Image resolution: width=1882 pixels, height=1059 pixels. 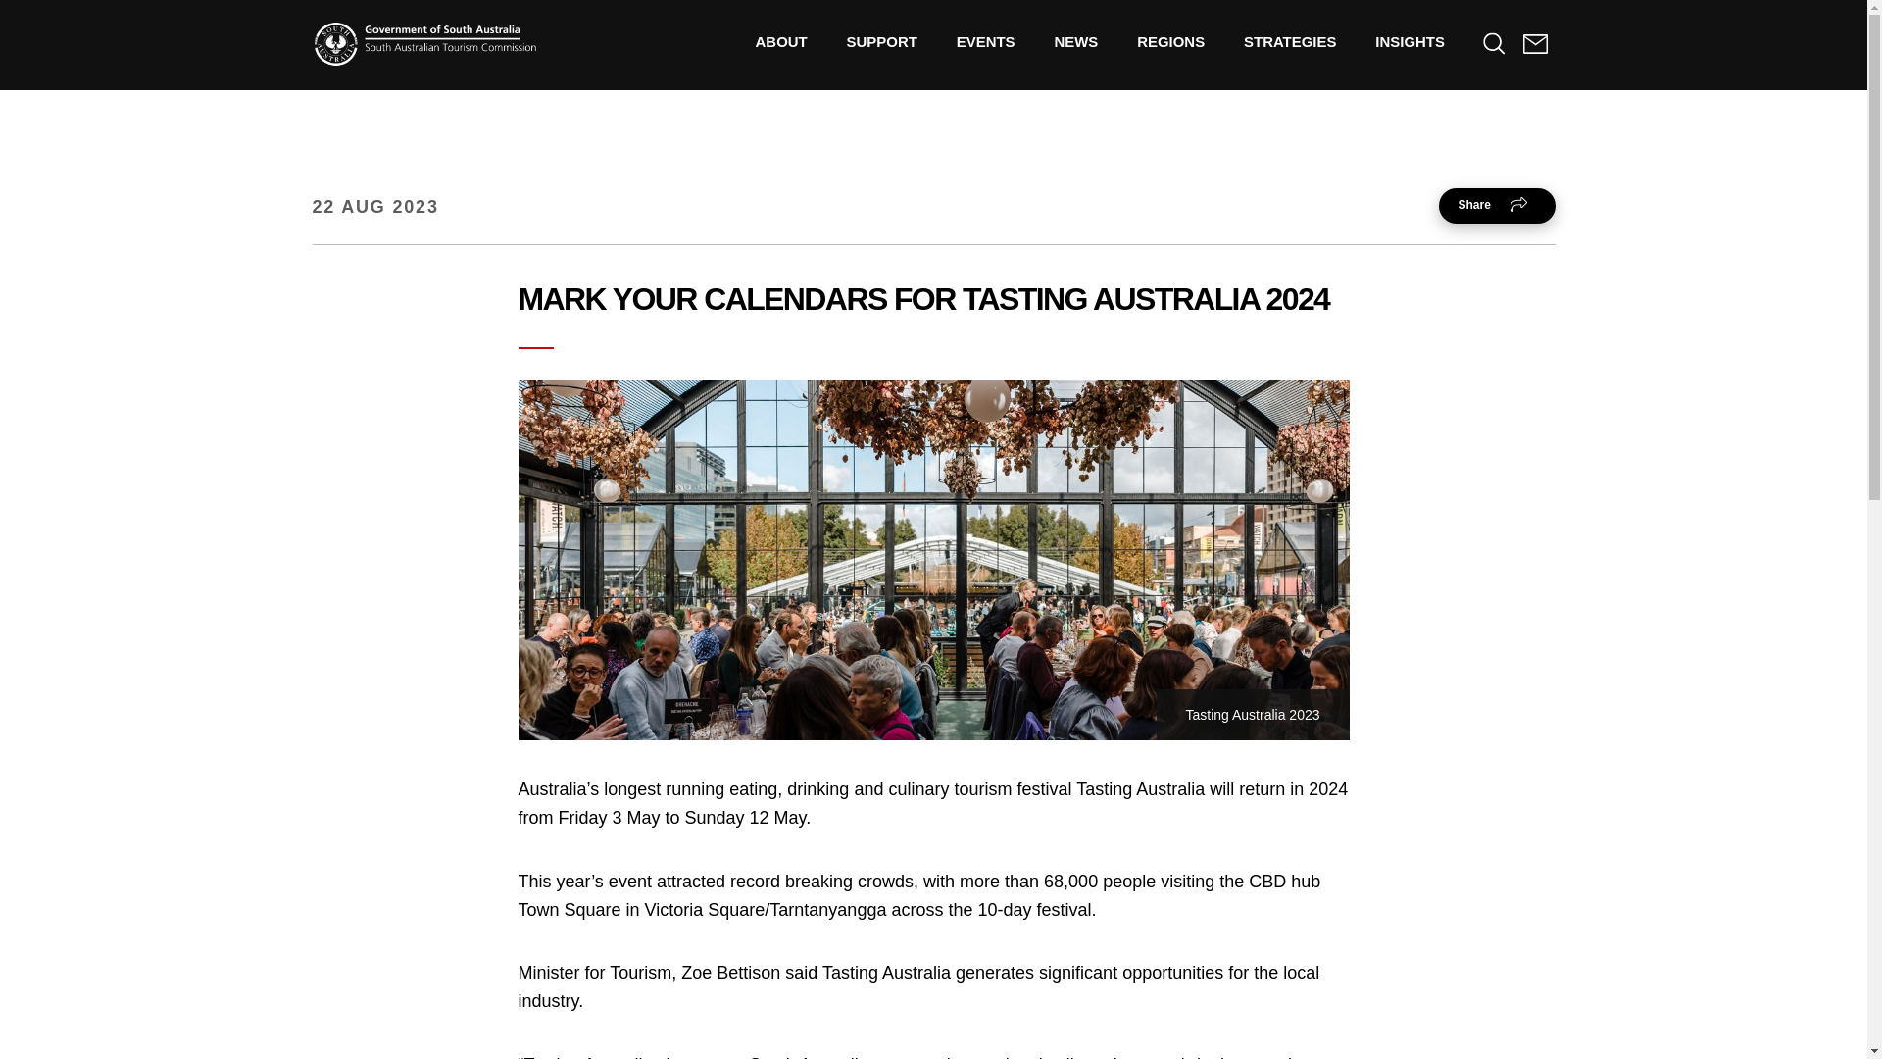 I want to click on Support, so click(x=882, y=41).